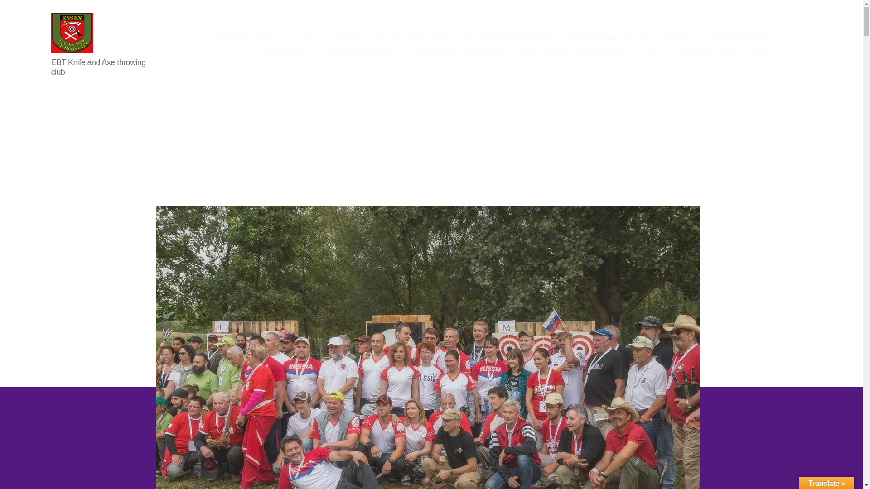 This screenshot has height=489, width=870. What do you see at coordinates (435, 52) in the screenshot?
I see `Coutanque` at bounding box center [435, 52].